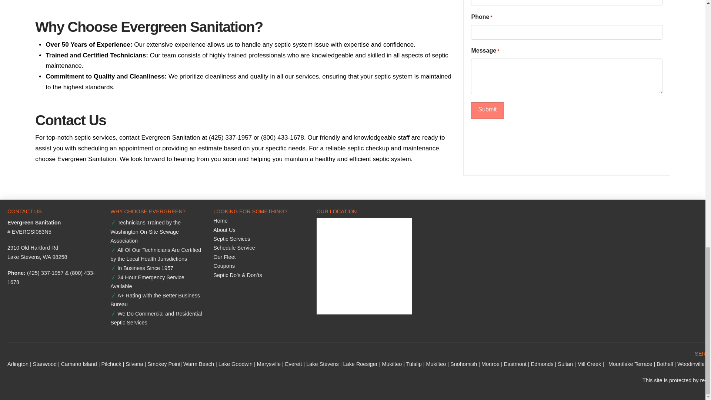  What do you see at coordinates (221, 222) in the screenshot?
I see `Home` at bounding box center [221, 222].